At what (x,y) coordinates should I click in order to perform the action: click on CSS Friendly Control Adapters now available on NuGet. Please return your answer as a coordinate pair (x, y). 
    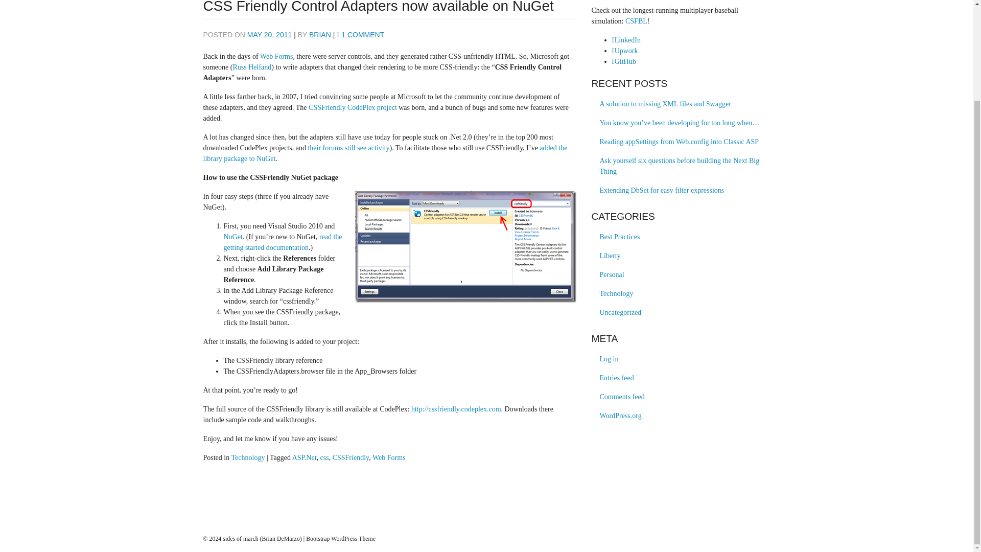
    Looking at the image, I should click on (378, 7).